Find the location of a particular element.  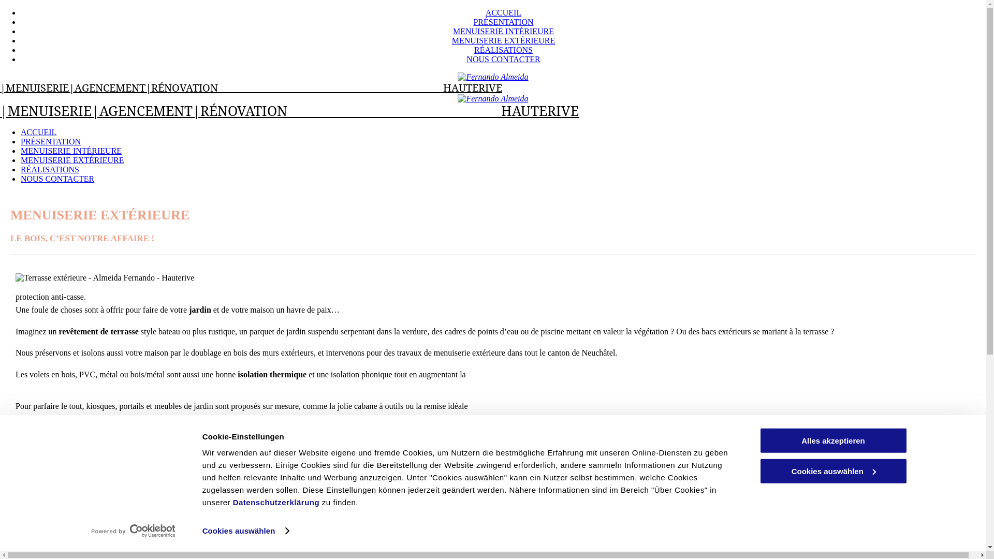

NOUS CONTACTER is located at coordinates (503, 59).